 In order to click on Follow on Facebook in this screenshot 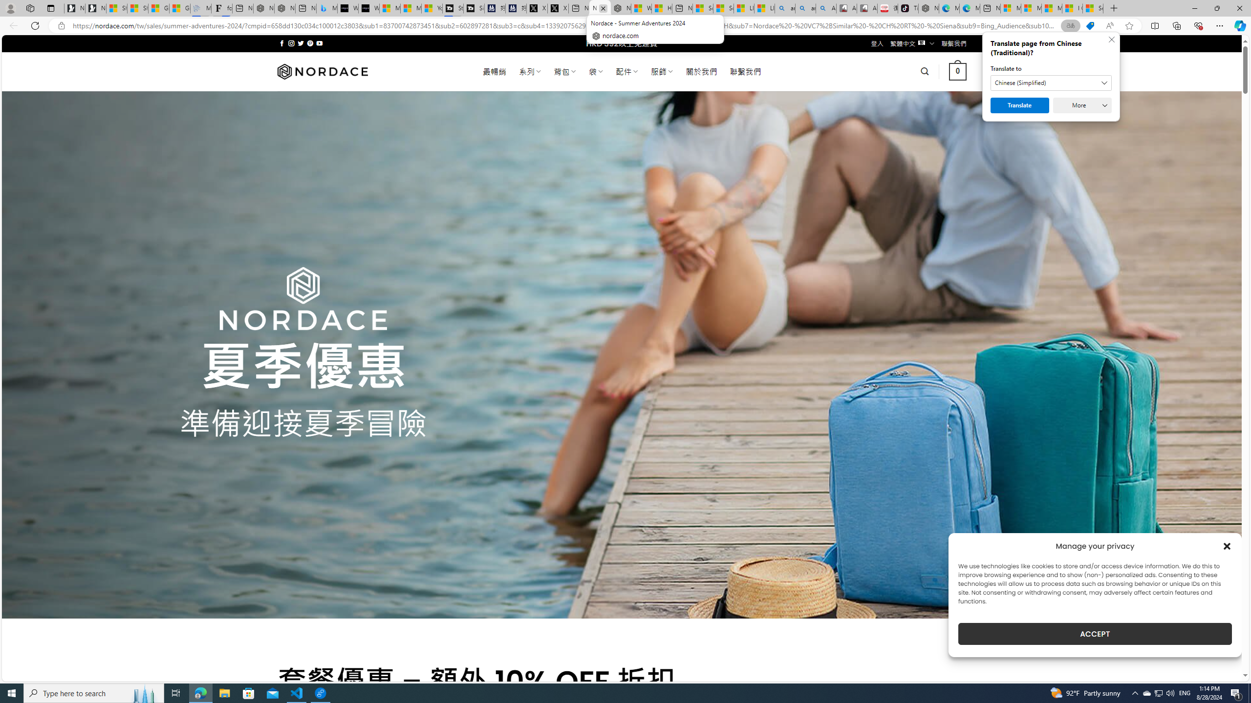, I will do `click(281, 43)`.